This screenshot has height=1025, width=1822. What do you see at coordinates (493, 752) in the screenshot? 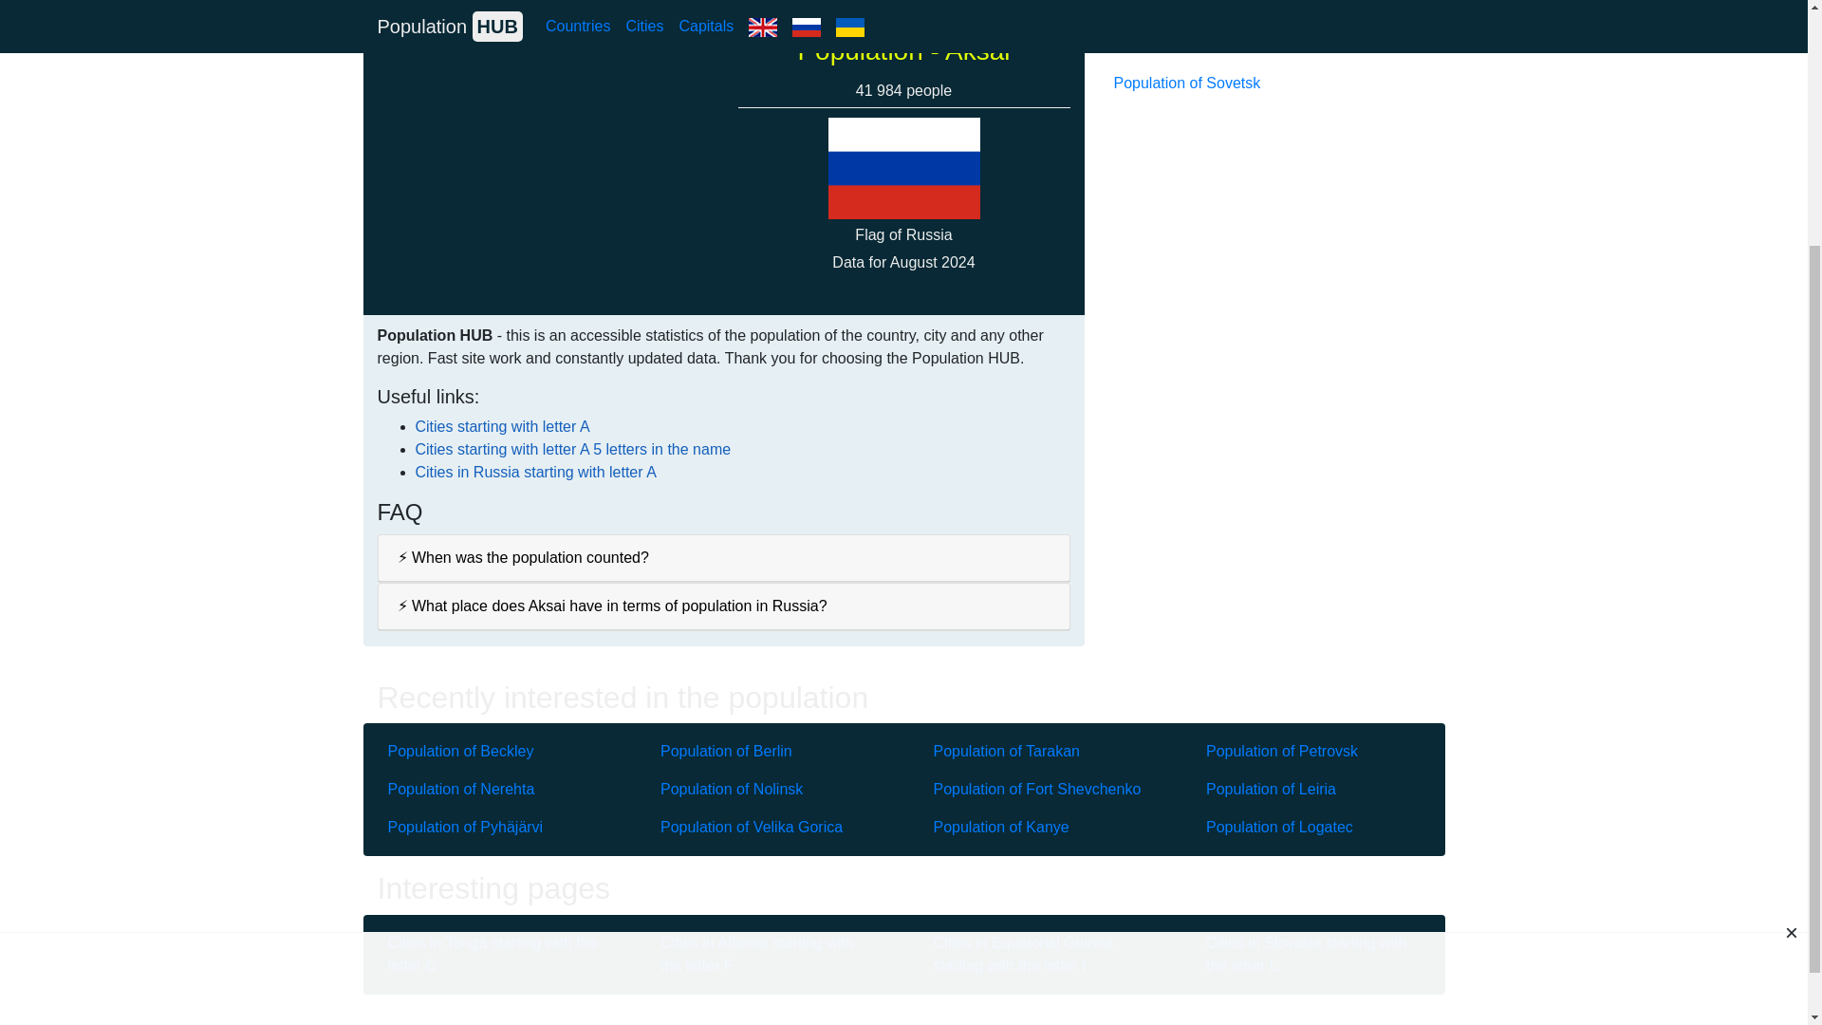
I see `Population of Beckley` at bounding box center [493, 752].